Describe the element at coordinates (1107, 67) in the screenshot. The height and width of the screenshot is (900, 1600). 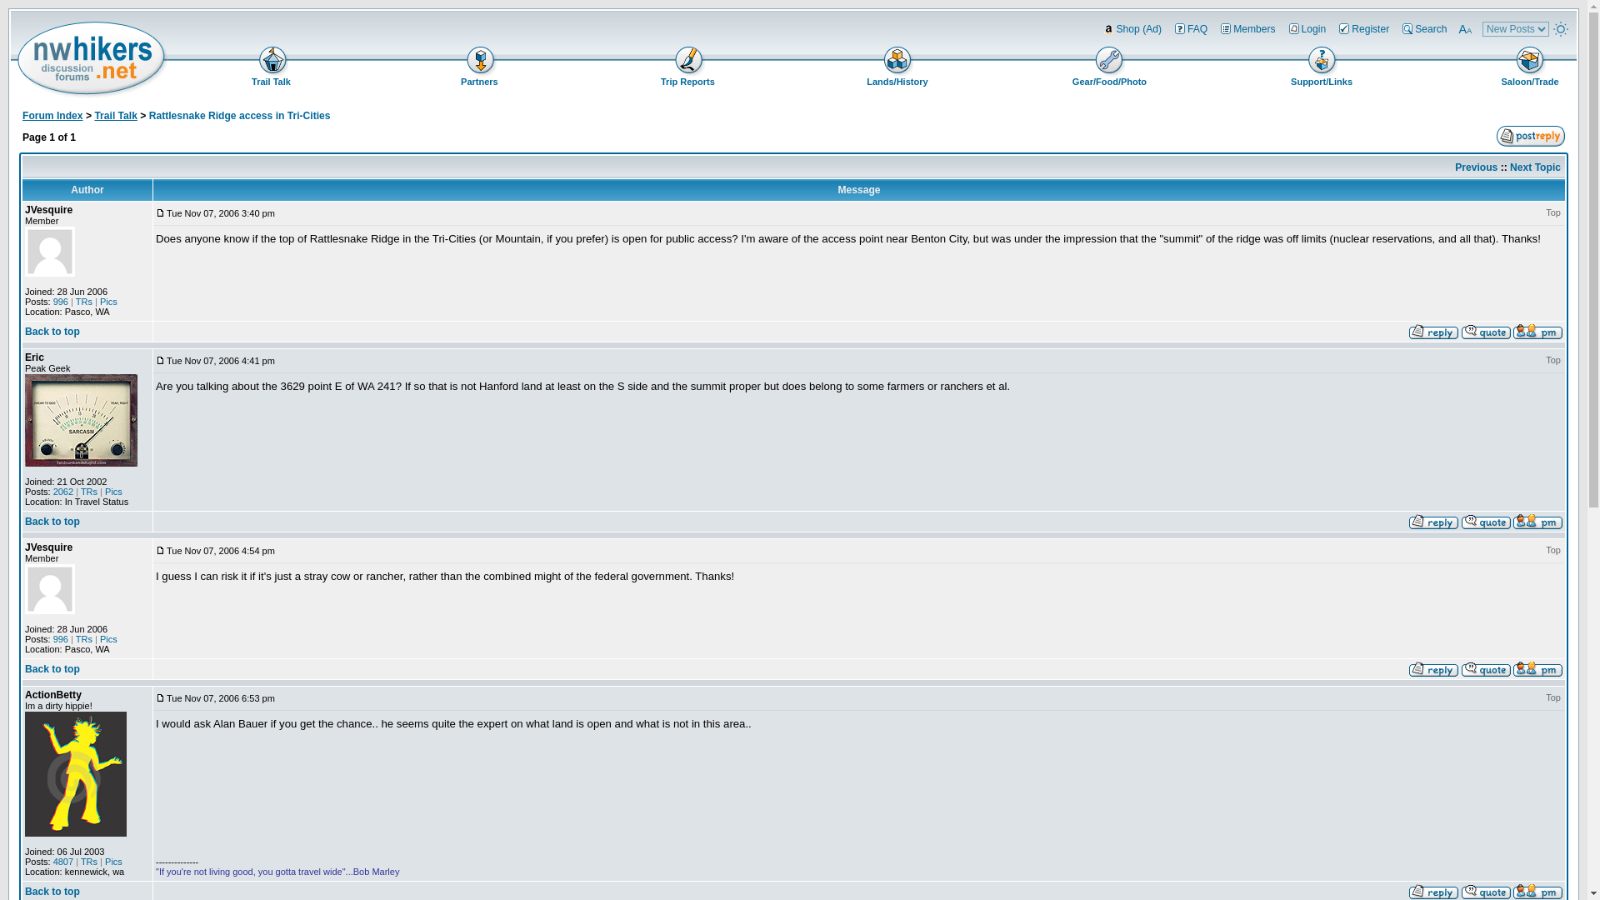
I see `Gear` at that location.